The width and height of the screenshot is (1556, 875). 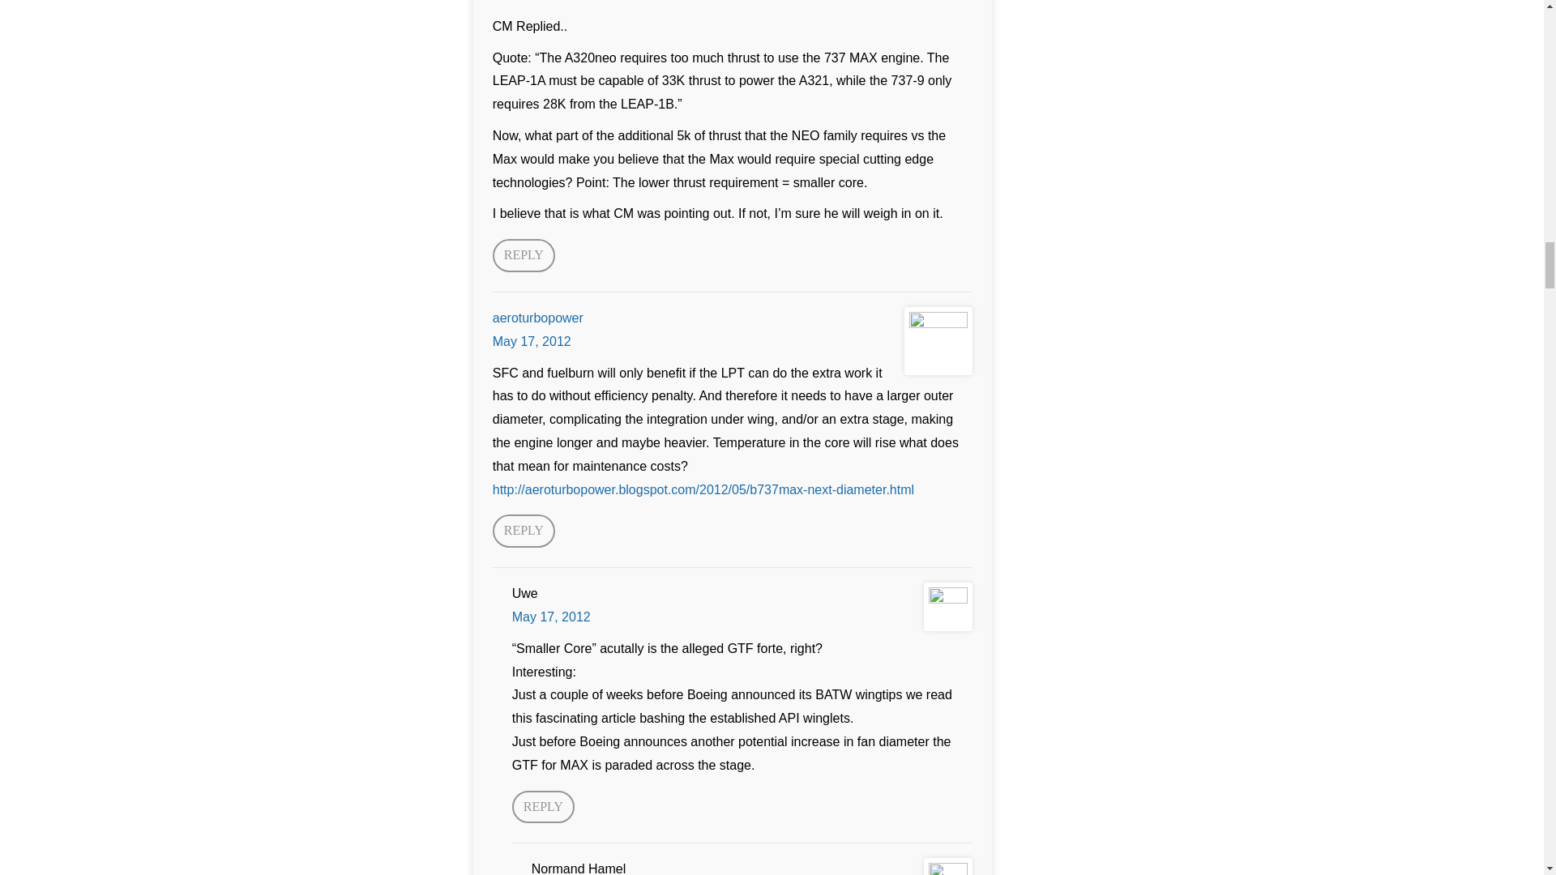 I want to click on May 17, 2012, so click(x=532, y=340).